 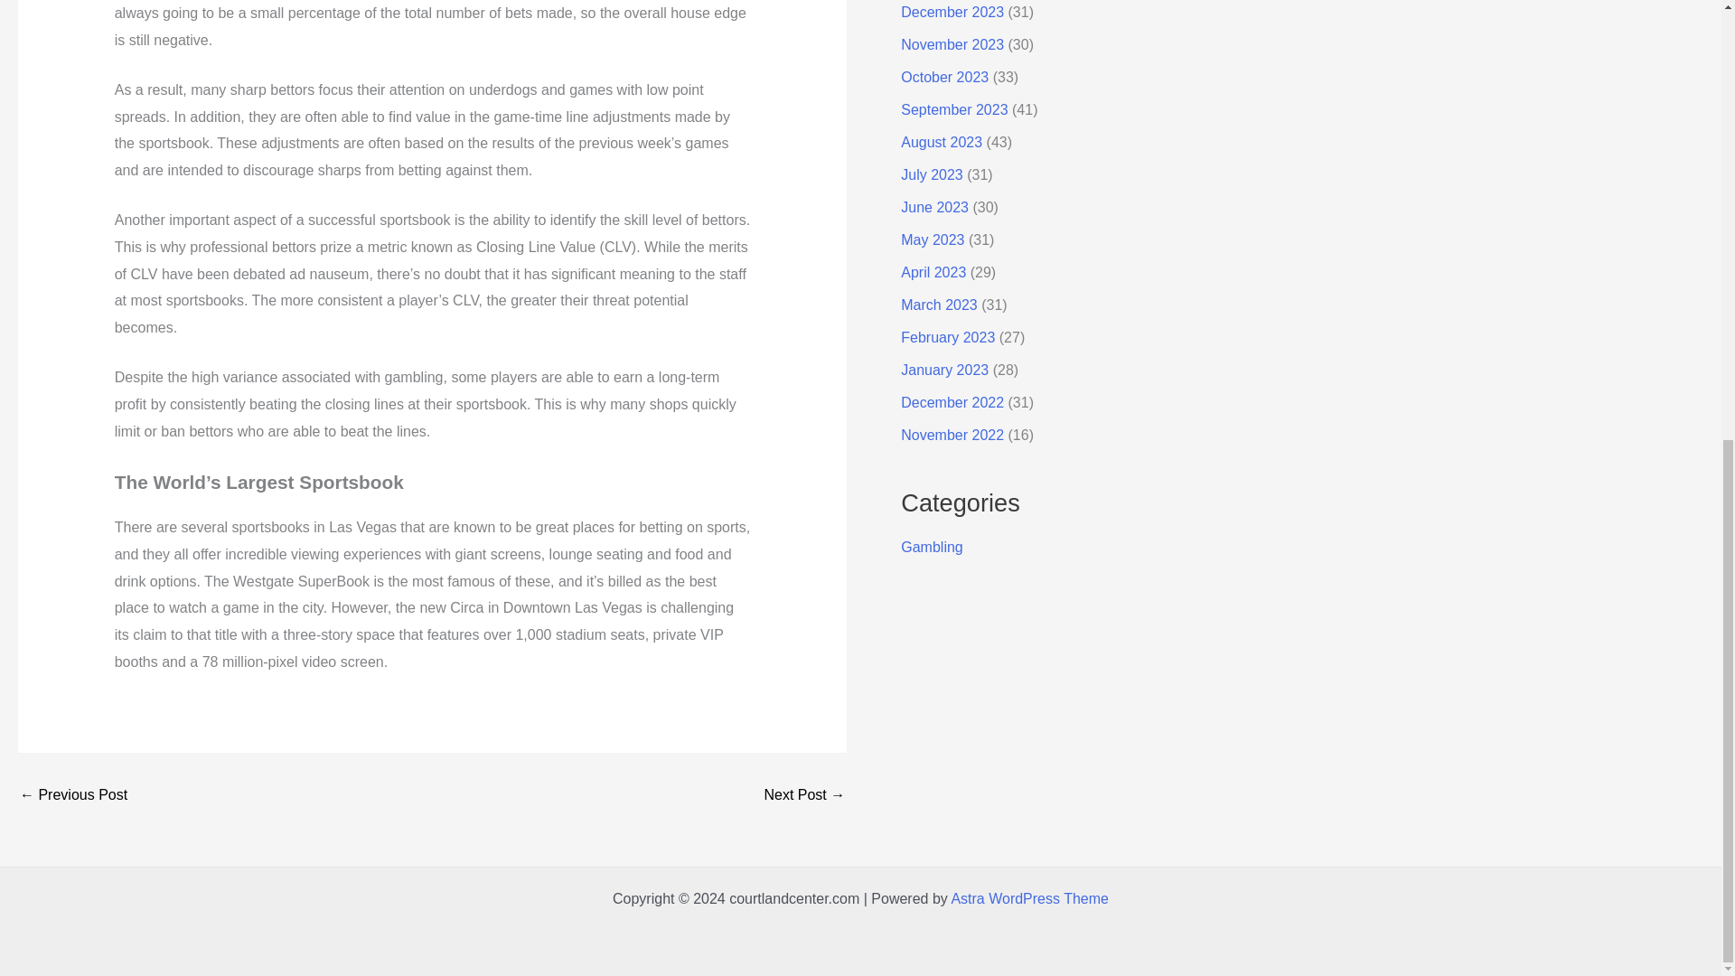 I want to click on November 2023, so click(x=952, y=45).